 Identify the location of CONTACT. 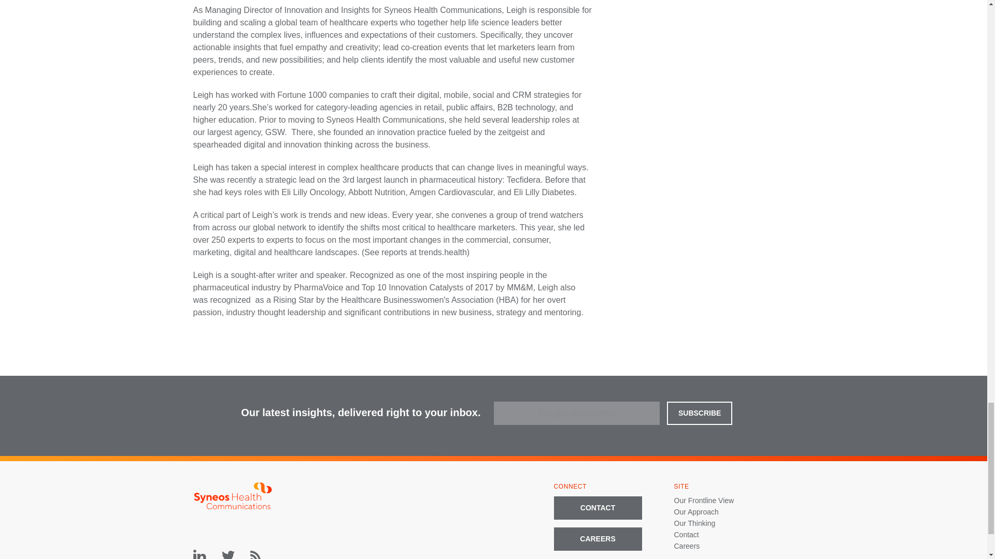
(597, 508).